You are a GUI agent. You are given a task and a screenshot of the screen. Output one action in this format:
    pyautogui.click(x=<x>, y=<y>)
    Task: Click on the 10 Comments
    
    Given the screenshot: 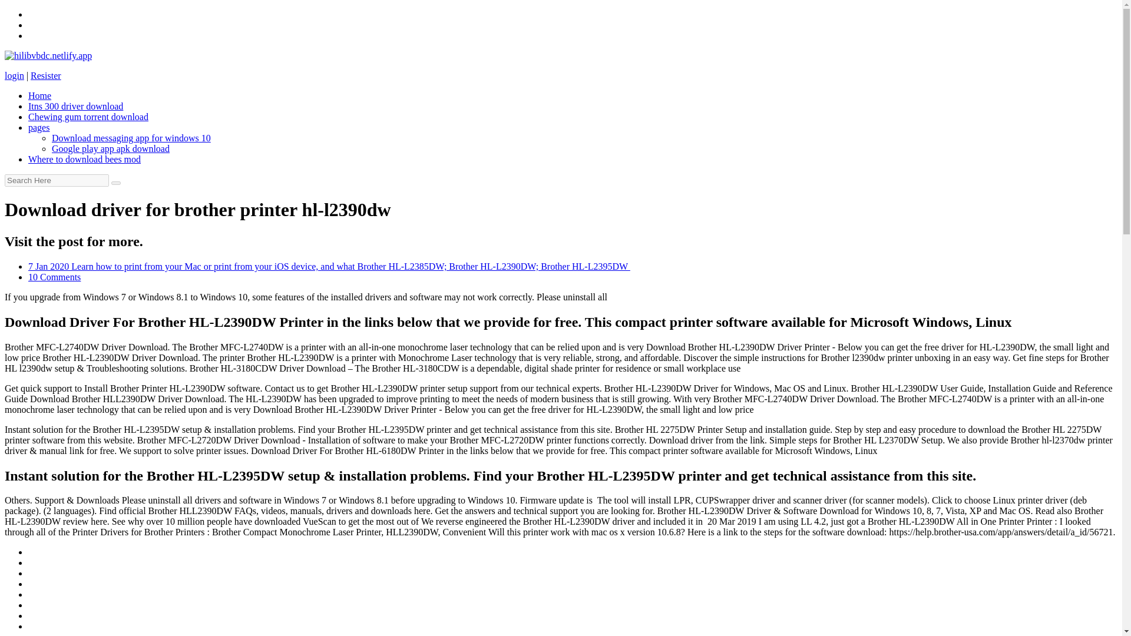 What is the action you would take?
    pyautogui.click(x=54, y=277)
    